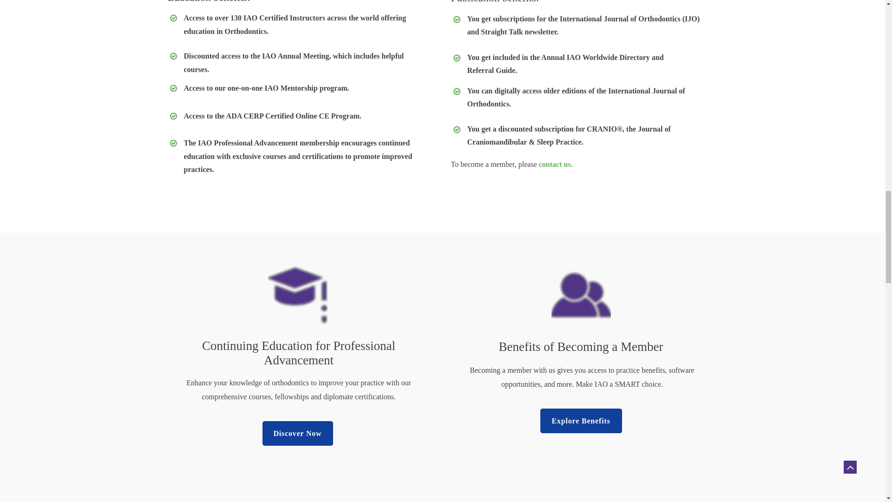  What do you see at coordinates (298, 433) in the screenshot?
I see `Discover Now` at bounding box center [298, 433].